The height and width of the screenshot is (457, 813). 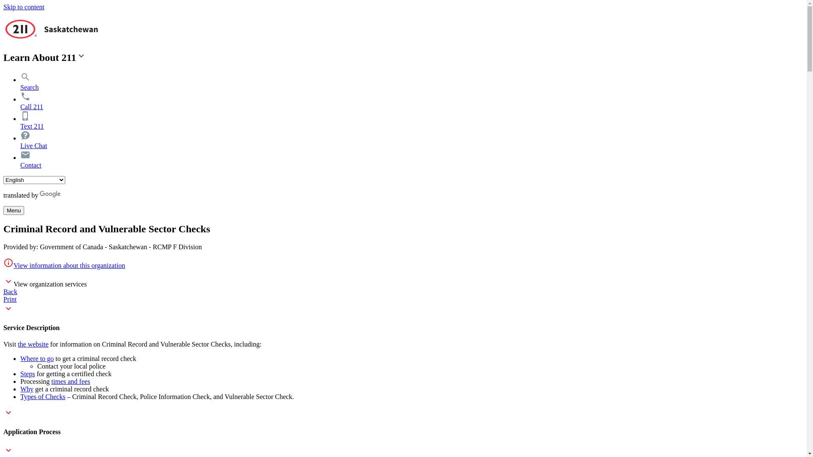 I want to click on Contact, so click(x=31, y=162).